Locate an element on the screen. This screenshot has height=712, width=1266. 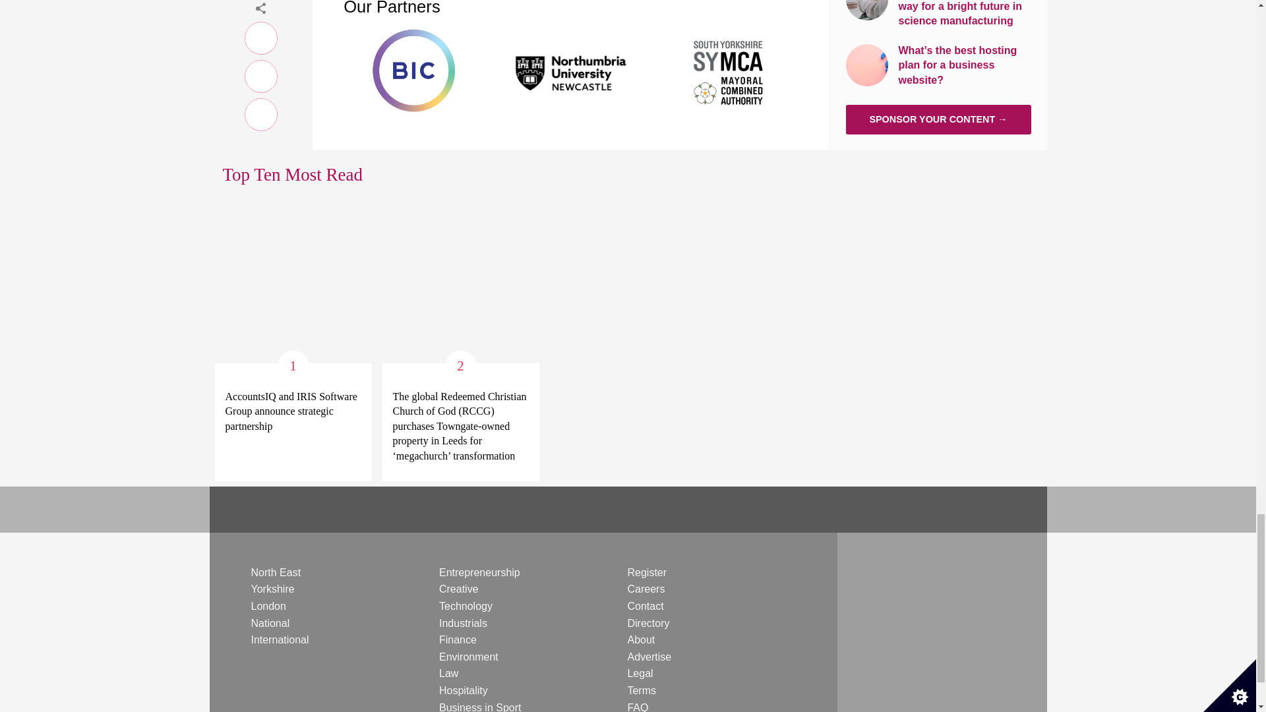
South Yorkshire Mayoral Combined Authority is located at coordinates (729, 71).